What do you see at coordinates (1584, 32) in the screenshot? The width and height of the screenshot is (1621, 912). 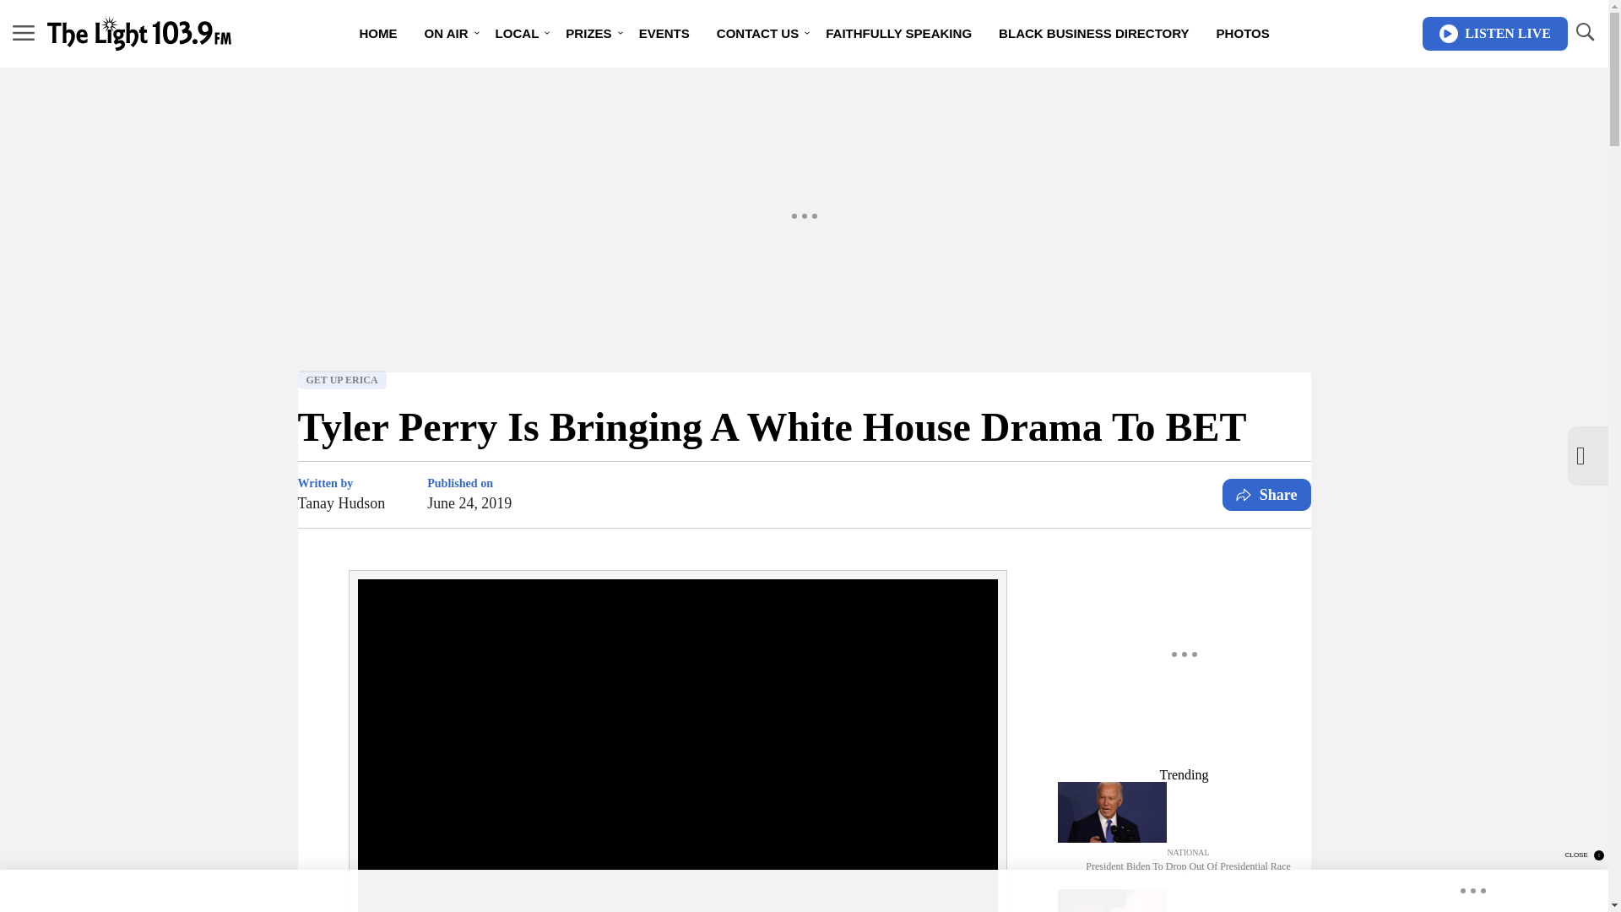 I see `TOGGLE SEARCH` at bounding box center [1584, 32].